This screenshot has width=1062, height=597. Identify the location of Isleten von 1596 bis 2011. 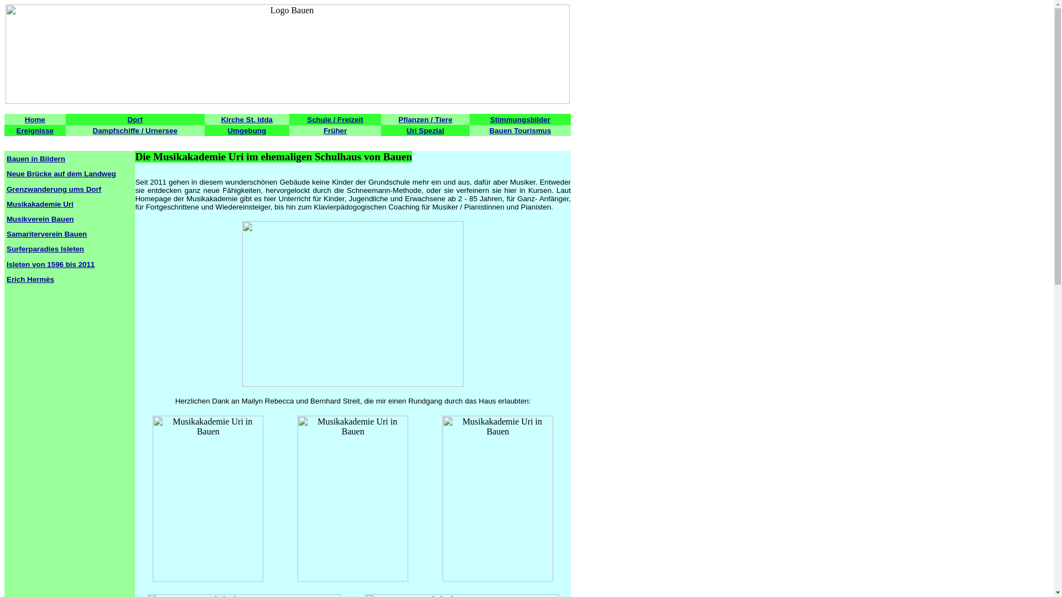
(51, 264).